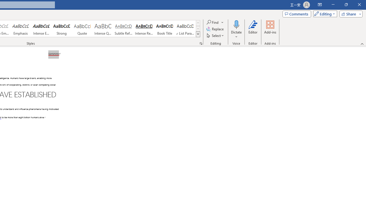 The width and height of the screenshot is (366, 206). I want to click on Dictate, so click(236, 29).